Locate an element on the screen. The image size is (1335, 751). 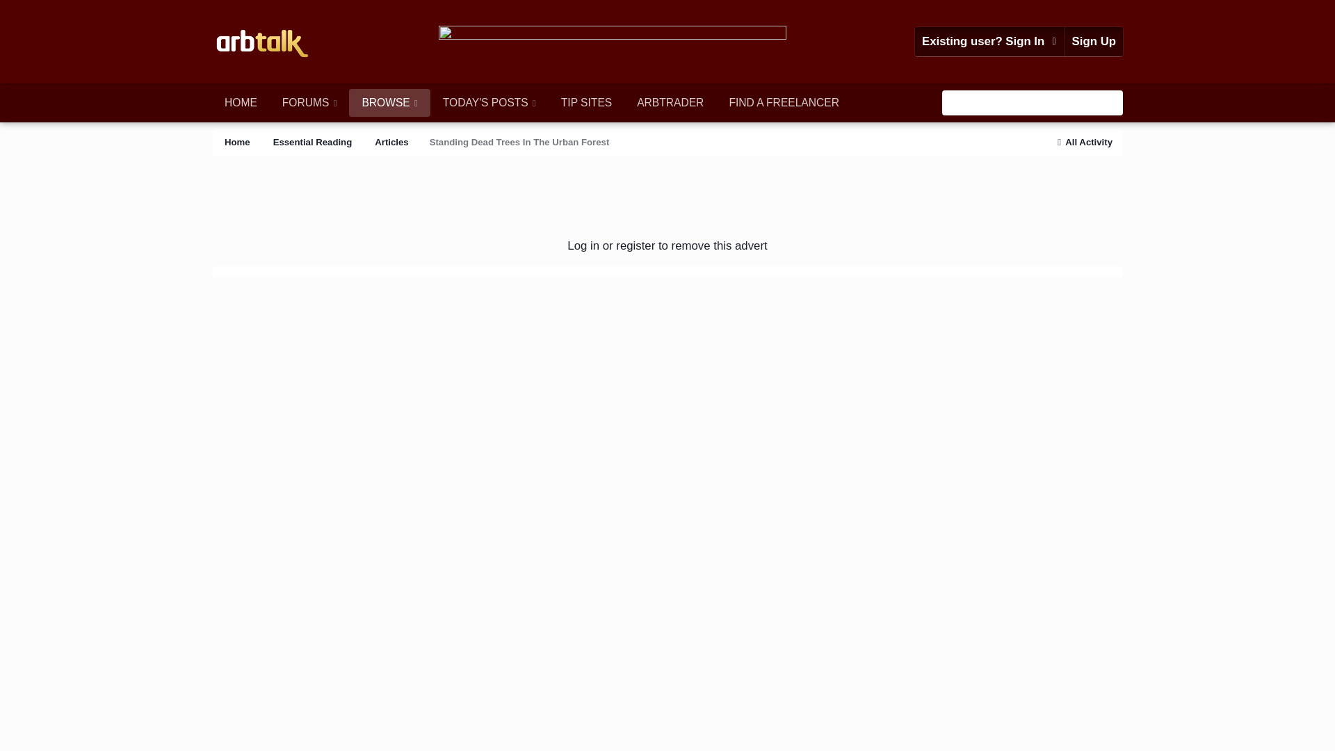
HOME is located at coordinates (241, 103).